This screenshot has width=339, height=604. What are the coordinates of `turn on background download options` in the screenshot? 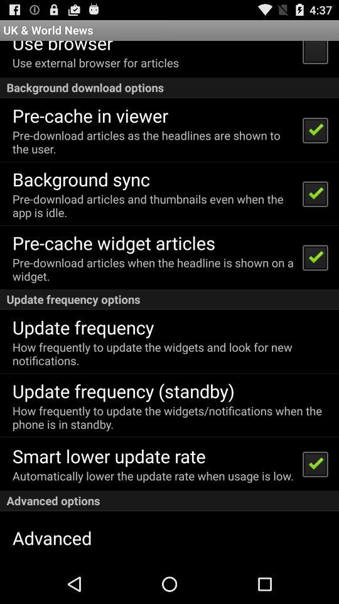 It's located at (169, 87).